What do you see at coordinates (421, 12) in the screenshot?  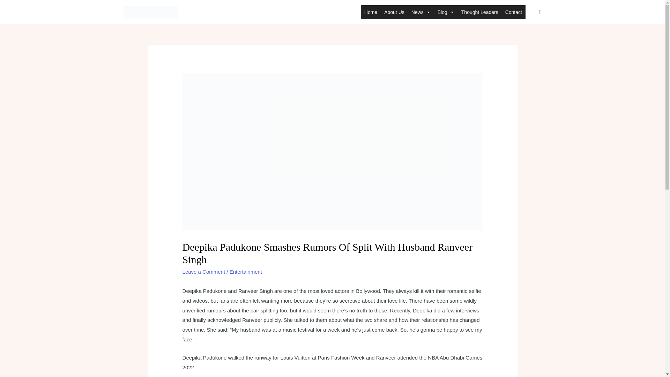 I see `News` at bounding box center [421, 12].